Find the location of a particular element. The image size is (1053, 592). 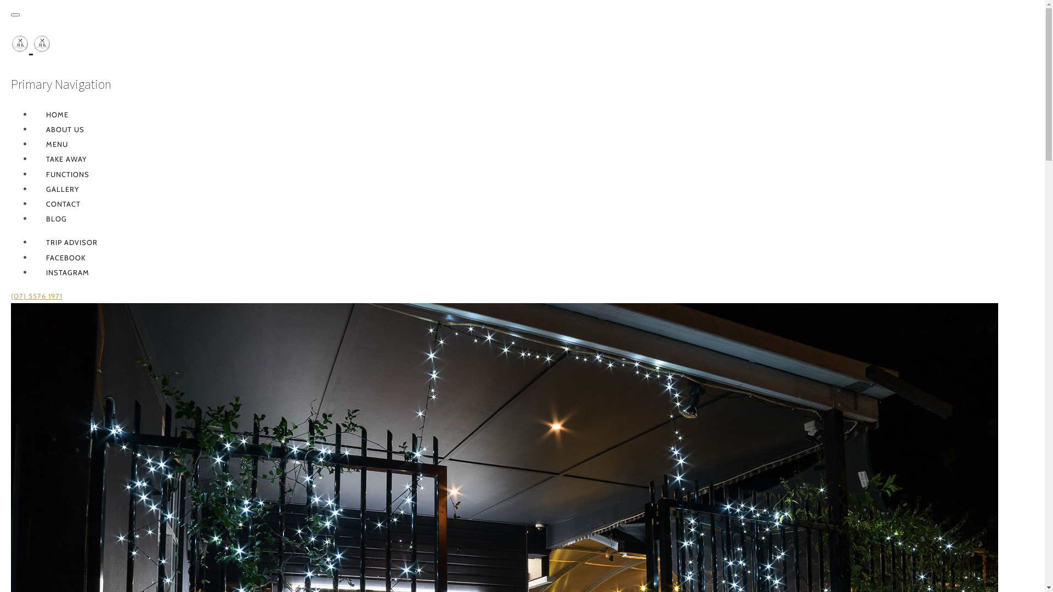

JFK is located at coordinates (31, 46).